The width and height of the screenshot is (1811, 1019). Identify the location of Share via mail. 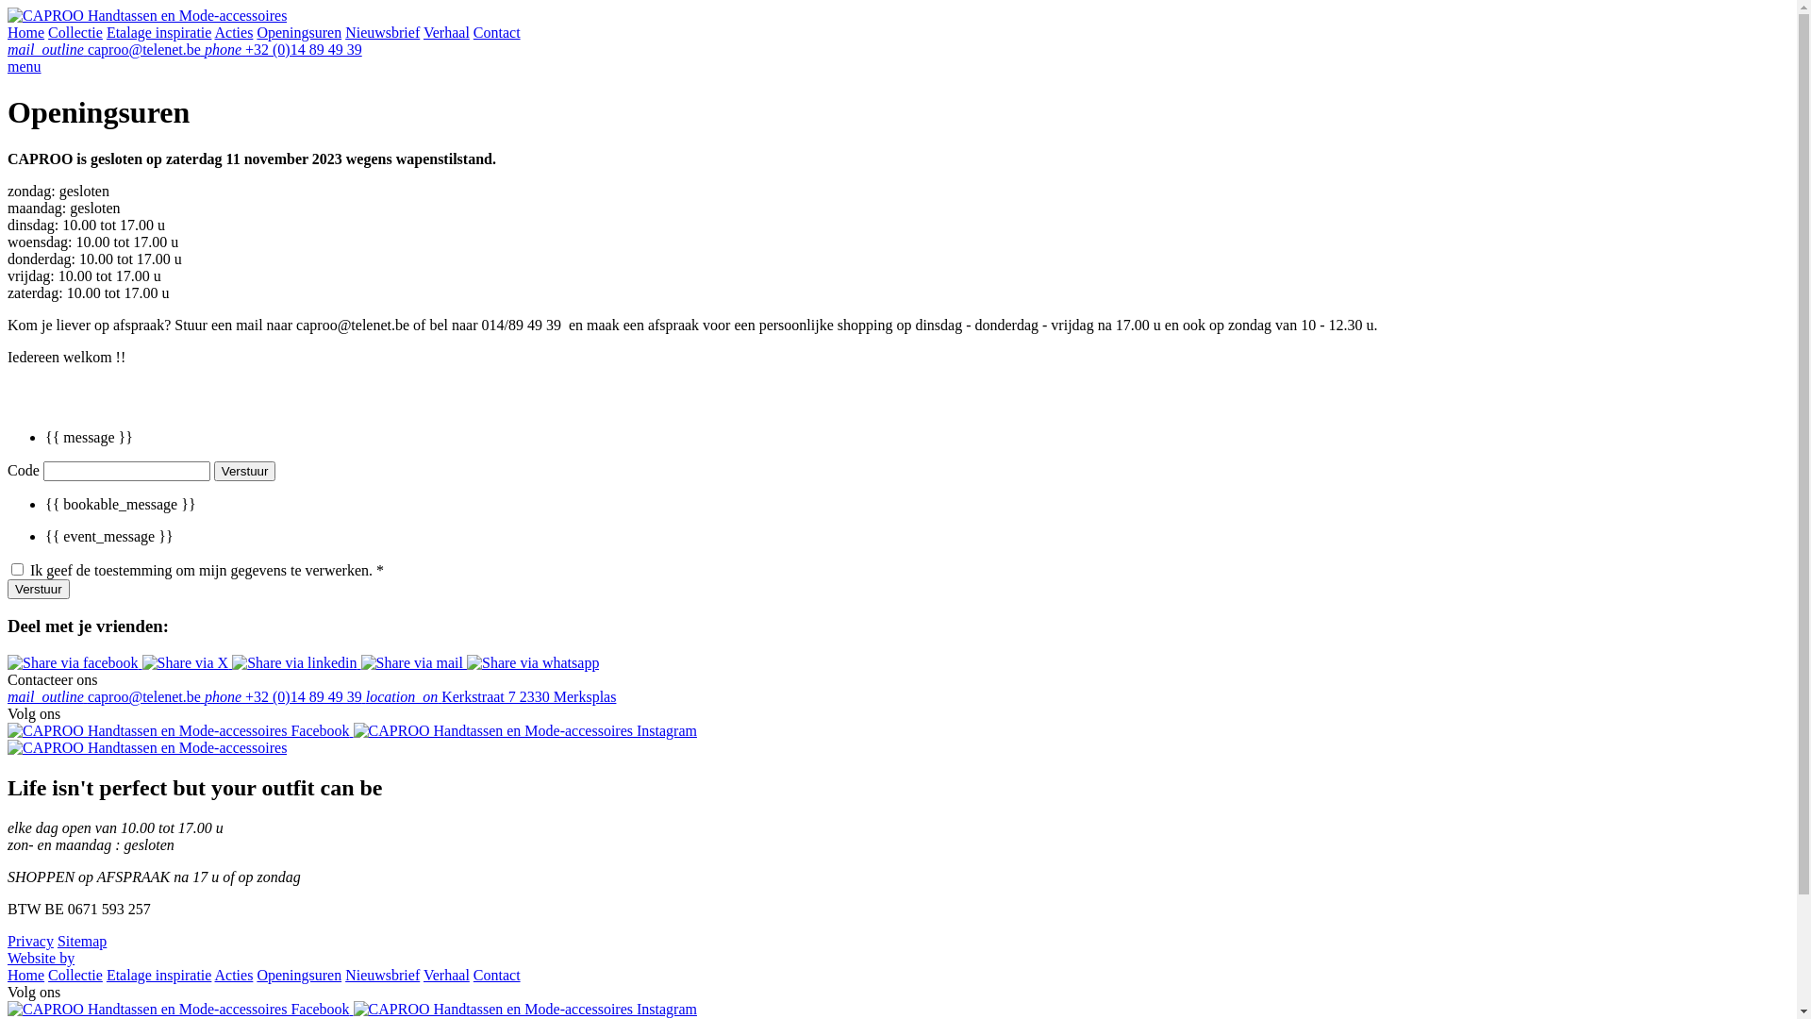
(414, 662).